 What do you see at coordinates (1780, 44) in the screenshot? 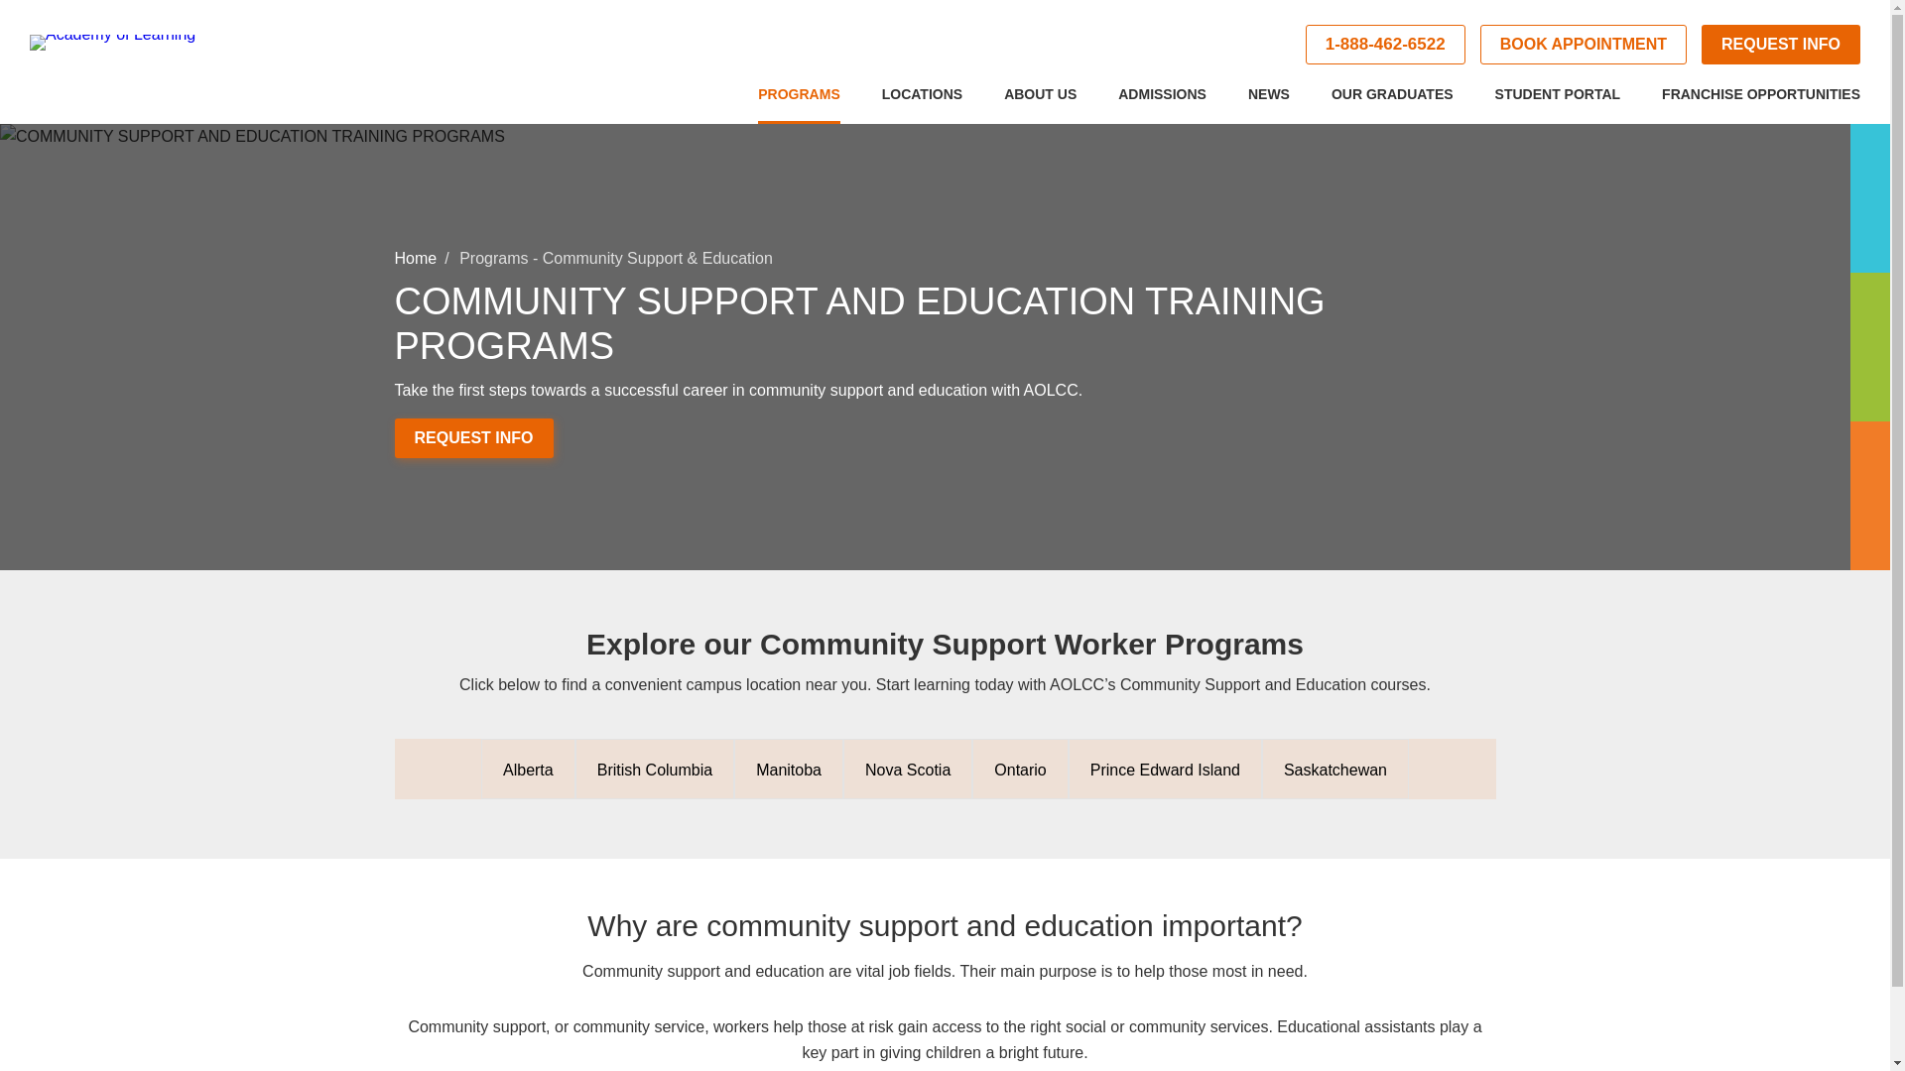
I see `REQUEST INFO` at bounding box center [1780, 44].